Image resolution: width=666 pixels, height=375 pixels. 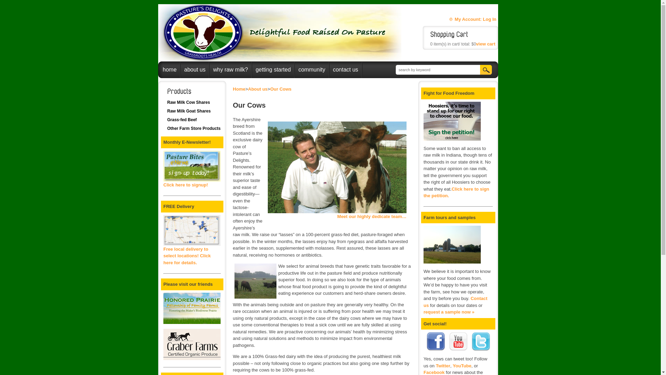 I want to click on why raw milk?, so click(x=230, y=69).